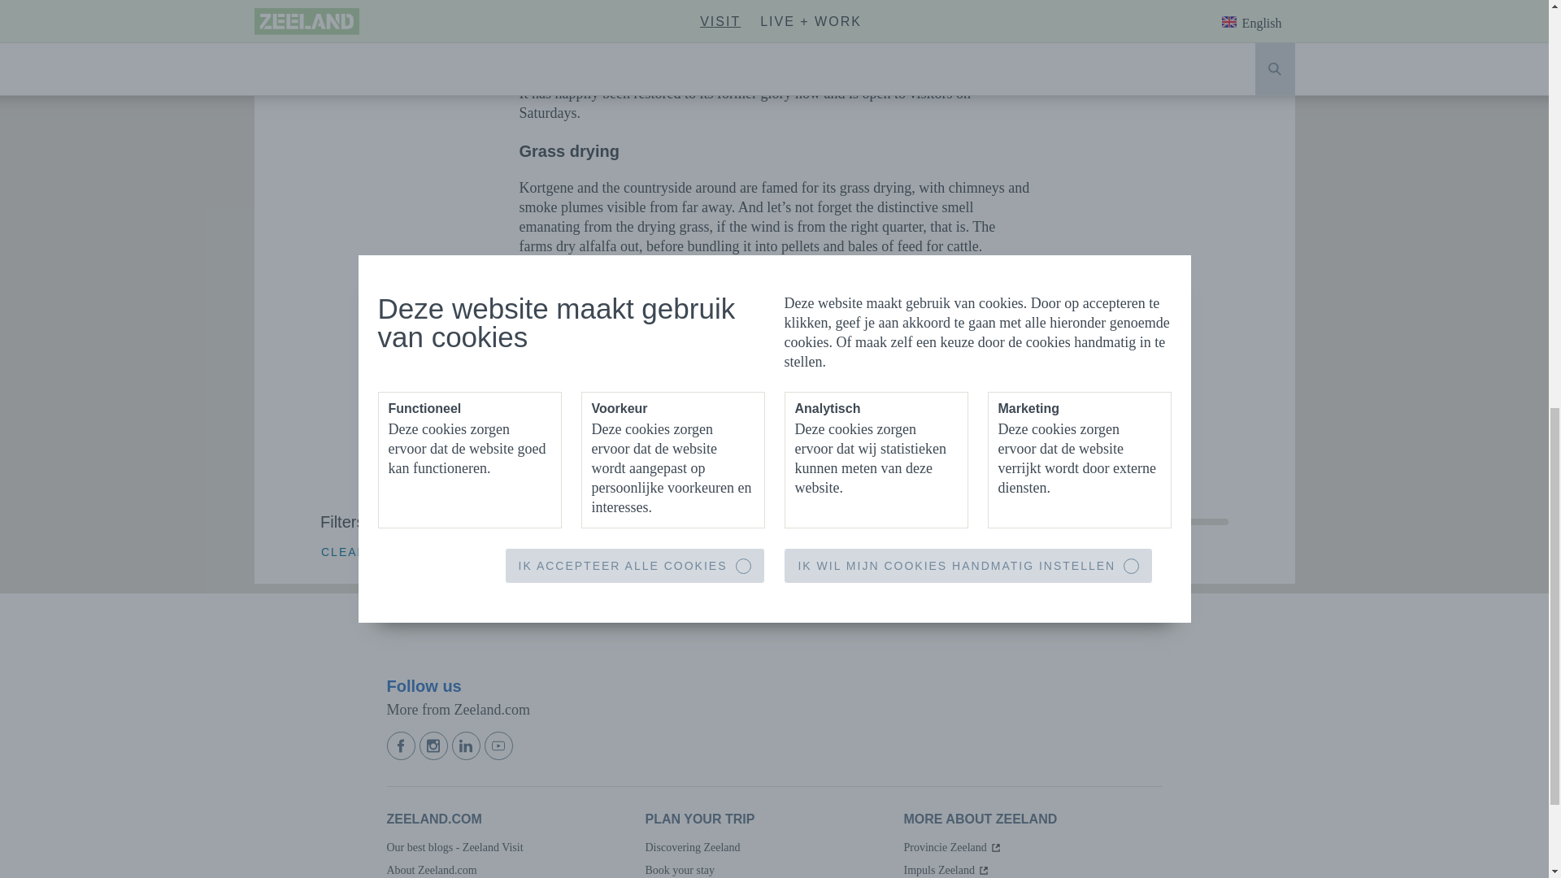 The width and height of the screenshot is (1561, 878). I want to click on Bekijk onze Instagram pagina, so click(436, 745).